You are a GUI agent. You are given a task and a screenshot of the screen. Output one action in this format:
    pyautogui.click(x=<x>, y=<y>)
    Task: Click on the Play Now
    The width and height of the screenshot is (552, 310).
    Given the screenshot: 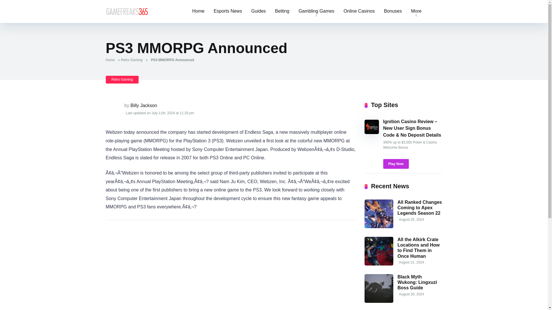 What is the action you would take?
    pyautogui.click(x=396, y=164)
    